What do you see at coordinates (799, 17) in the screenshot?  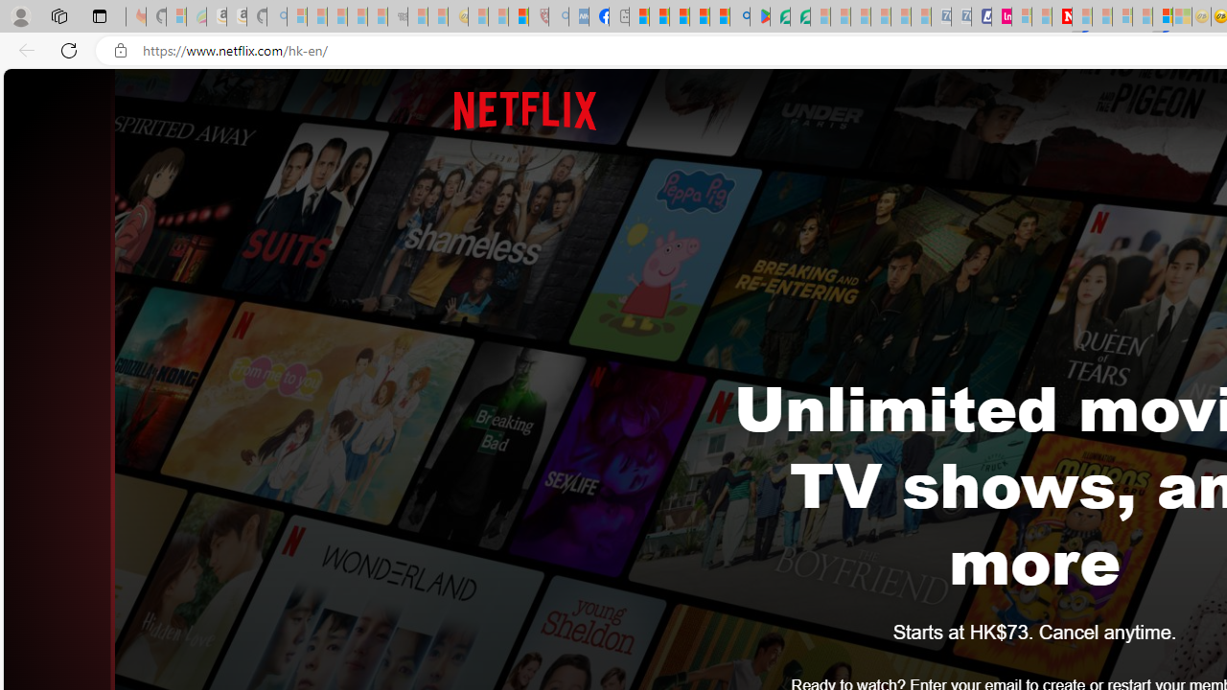 I see `Microsoft Word - consumer-privacy address update 2.2021` at bounding box center [799, 17].